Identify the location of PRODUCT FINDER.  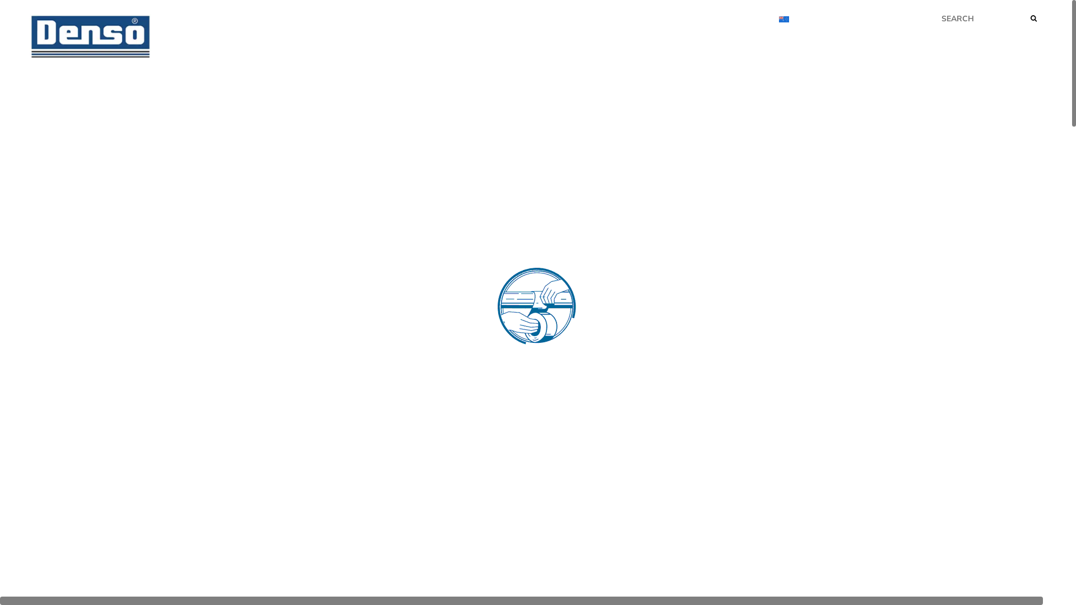
(779, 69).